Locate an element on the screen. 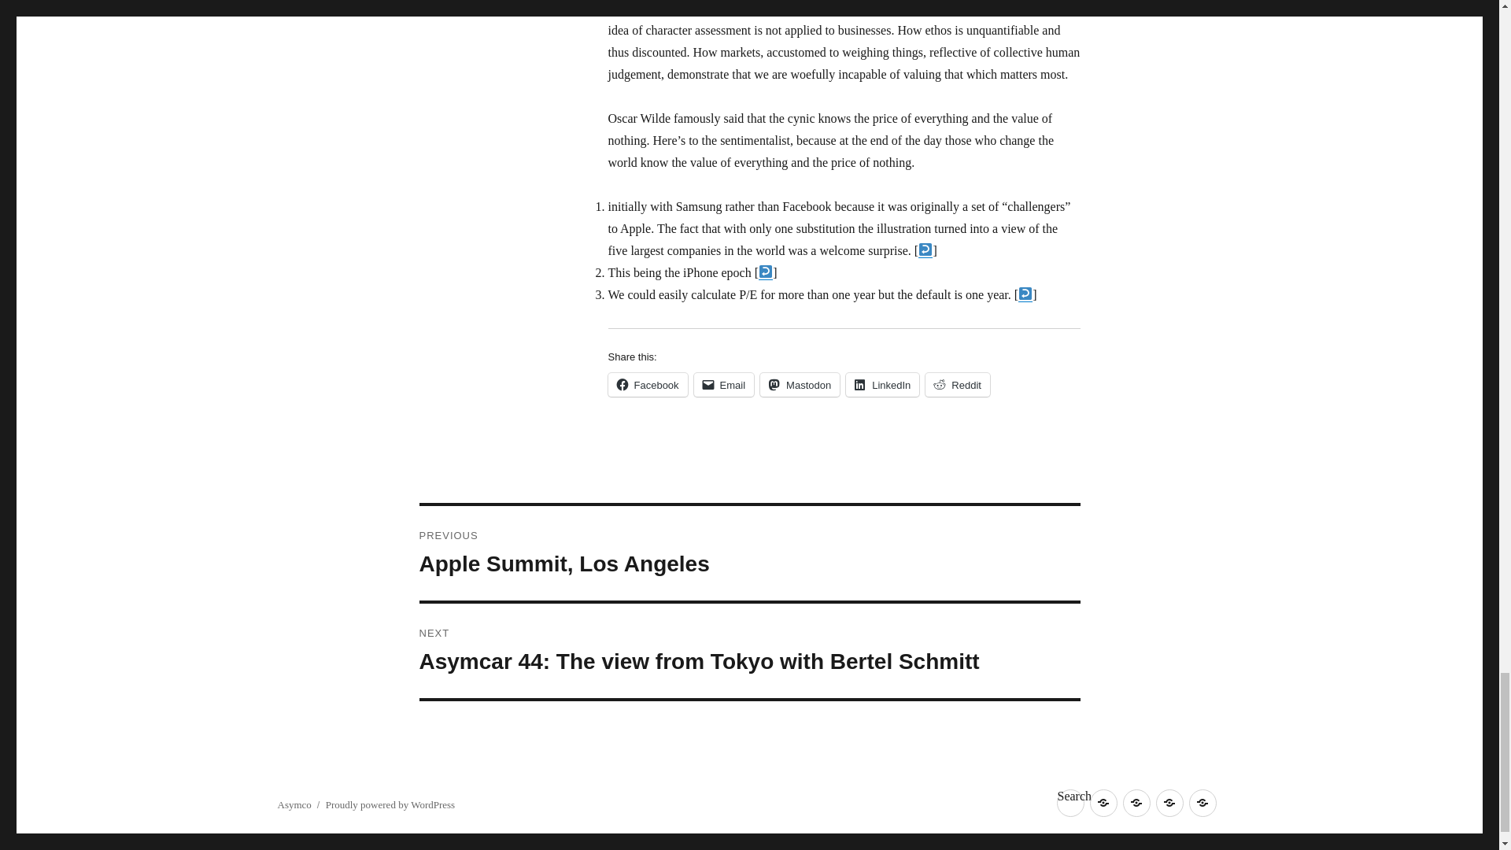 The image size is (1511, 850). Click to share on LinkedIn is located at coordinates (882, 385).